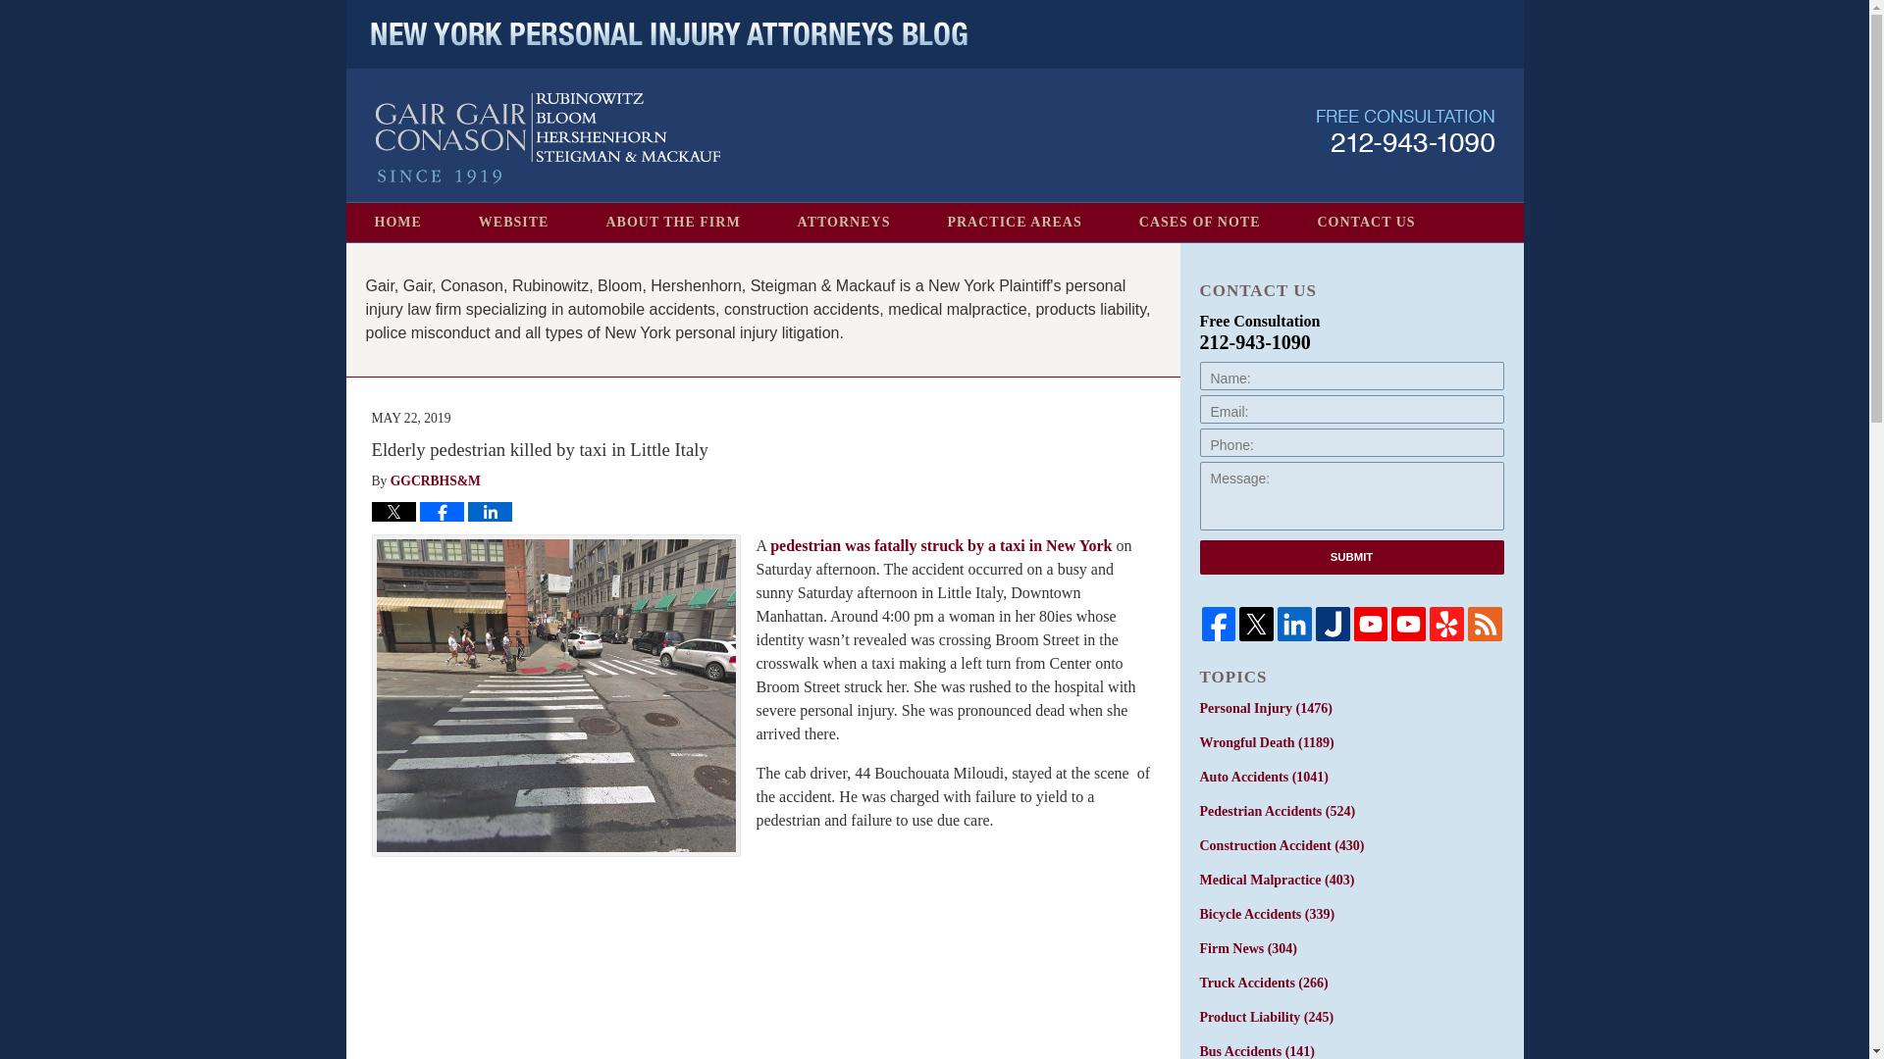 The image size is (1884, 1059). What do you see at coordinates (1219, 624) in the screenshot?
I see `Facebook` at bounding box center [1219, 624].